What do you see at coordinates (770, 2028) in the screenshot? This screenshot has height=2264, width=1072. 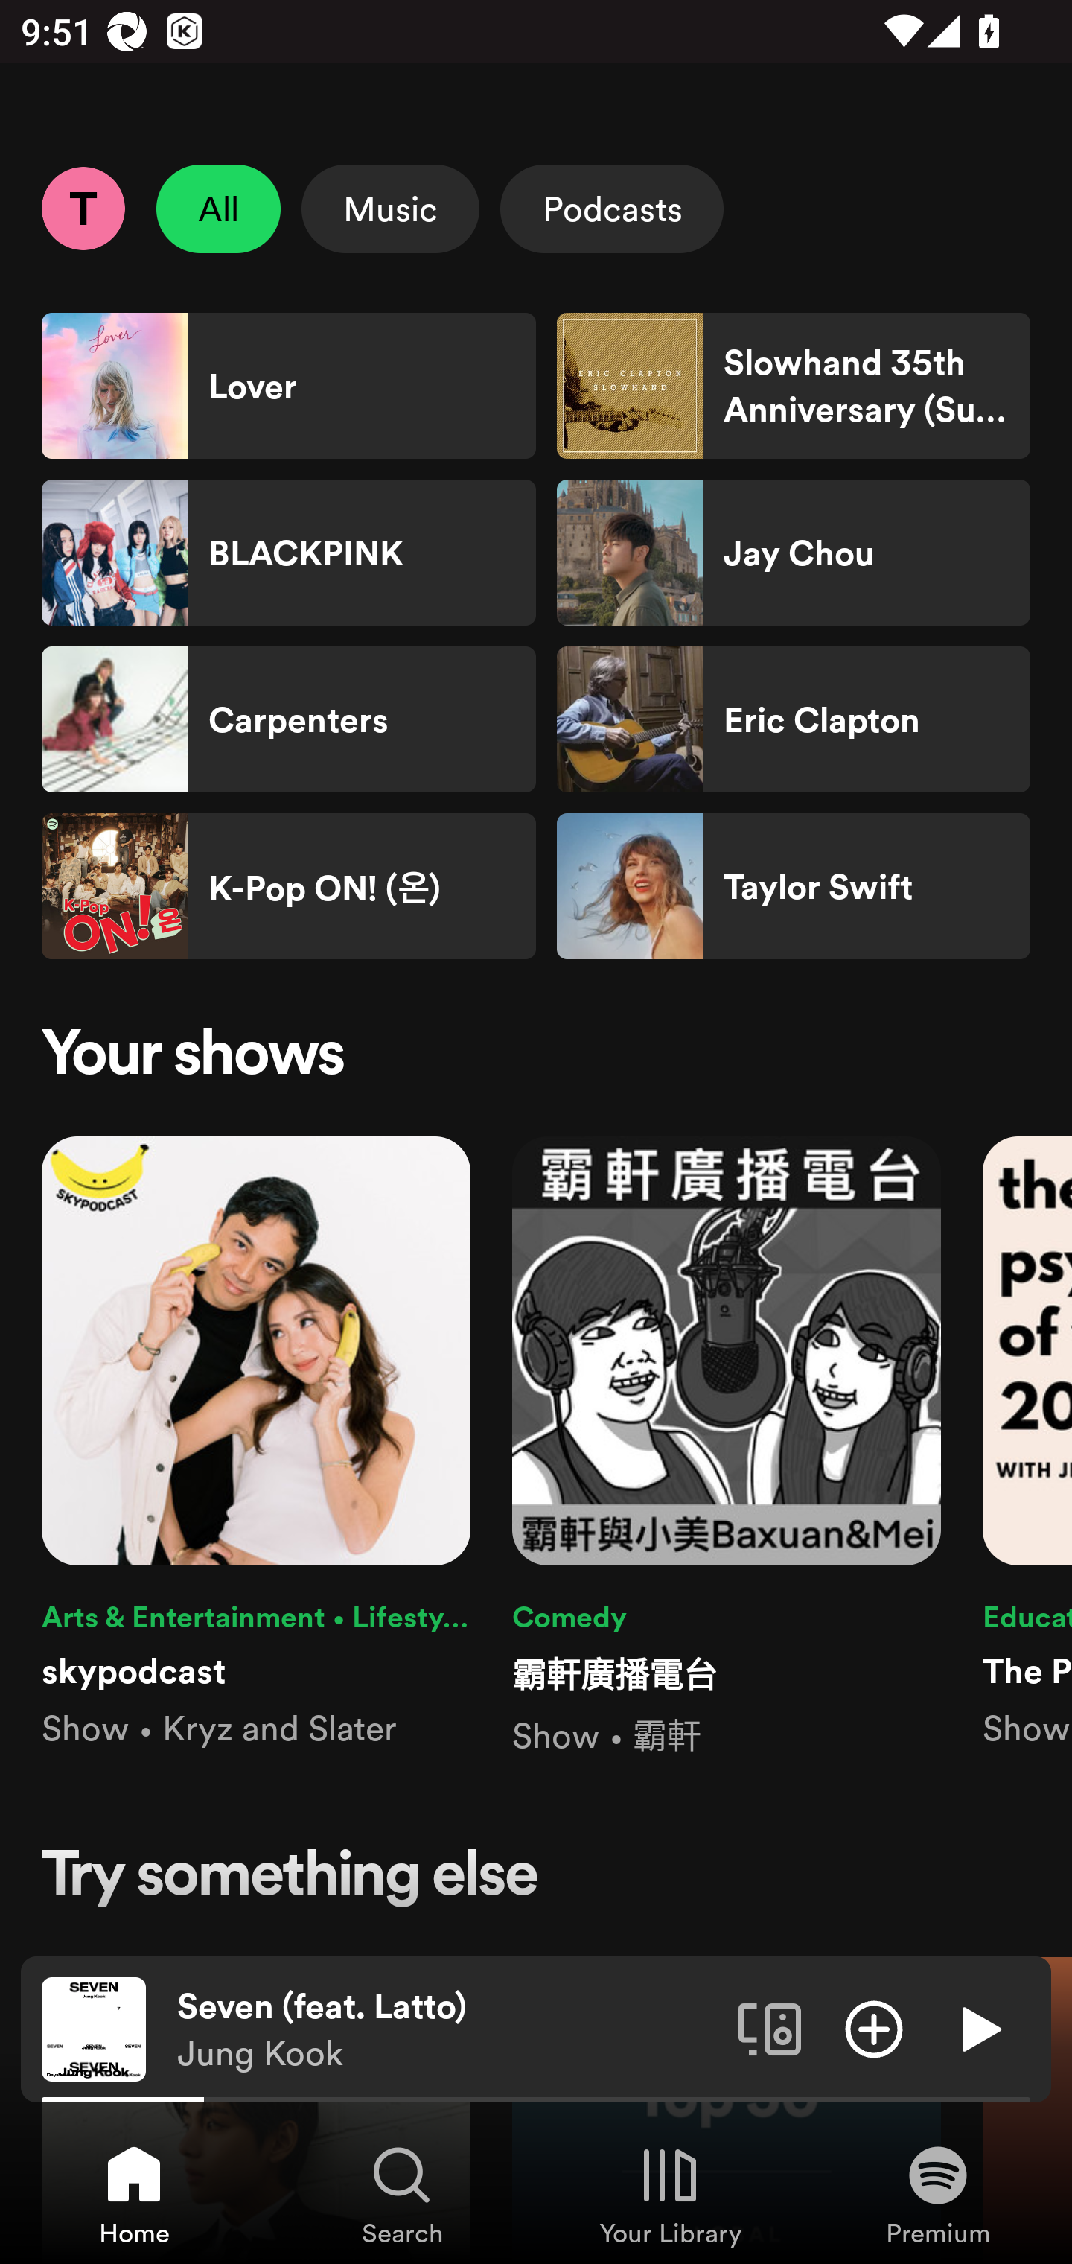 I see `Connect to a device. Opens the devices menu` at bounding box center [770, 2028].